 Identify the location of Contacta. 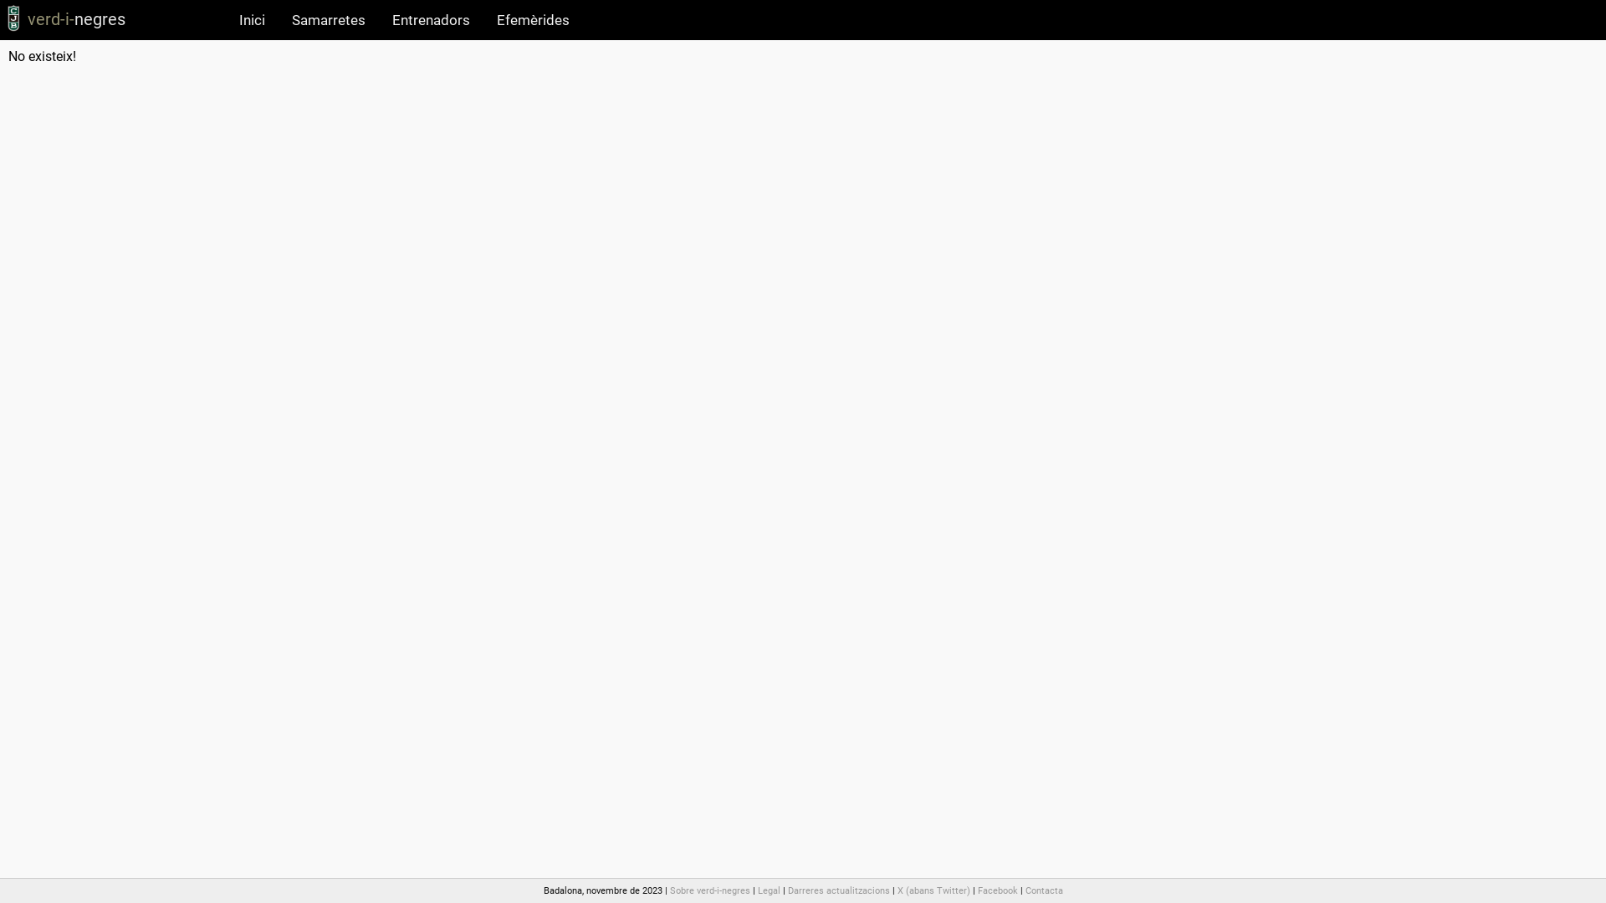
(1044, 891).